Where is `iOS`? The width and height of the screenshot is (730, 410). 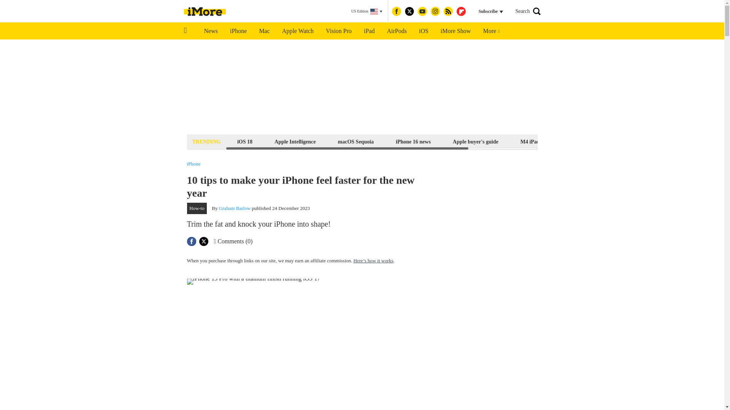 iOS is located at coordinates (424, 31).